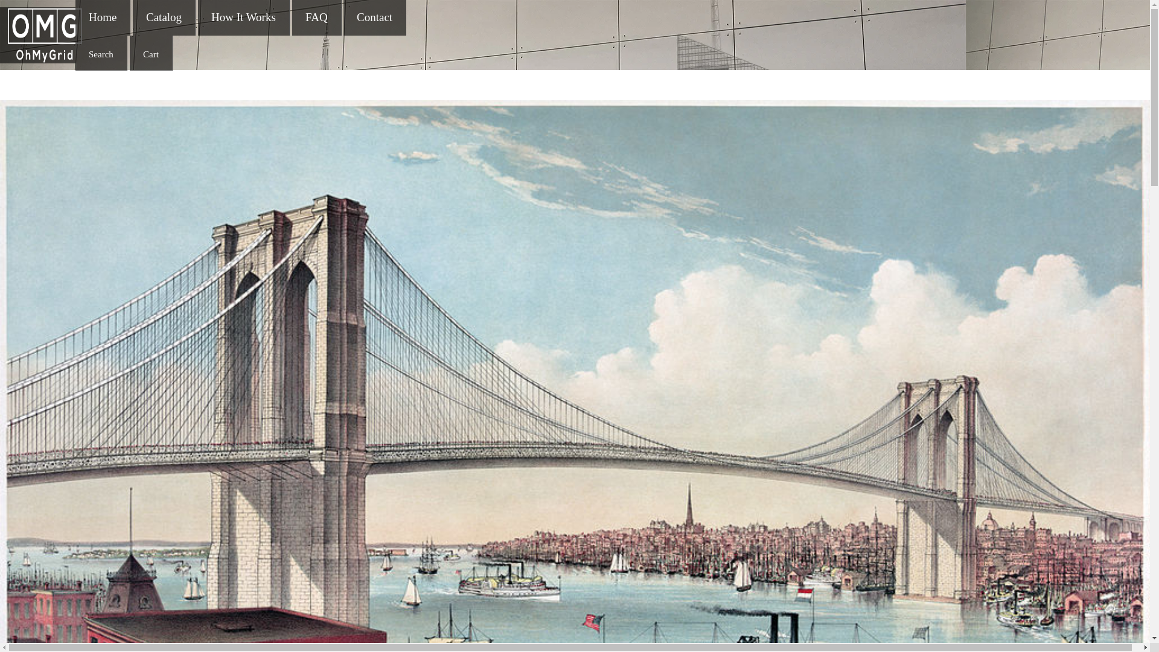 The image size is (1159, 652). What do you see at coordinates (103, 17) in the screenshot?
I see `Home` at bounding box center [103, 17].